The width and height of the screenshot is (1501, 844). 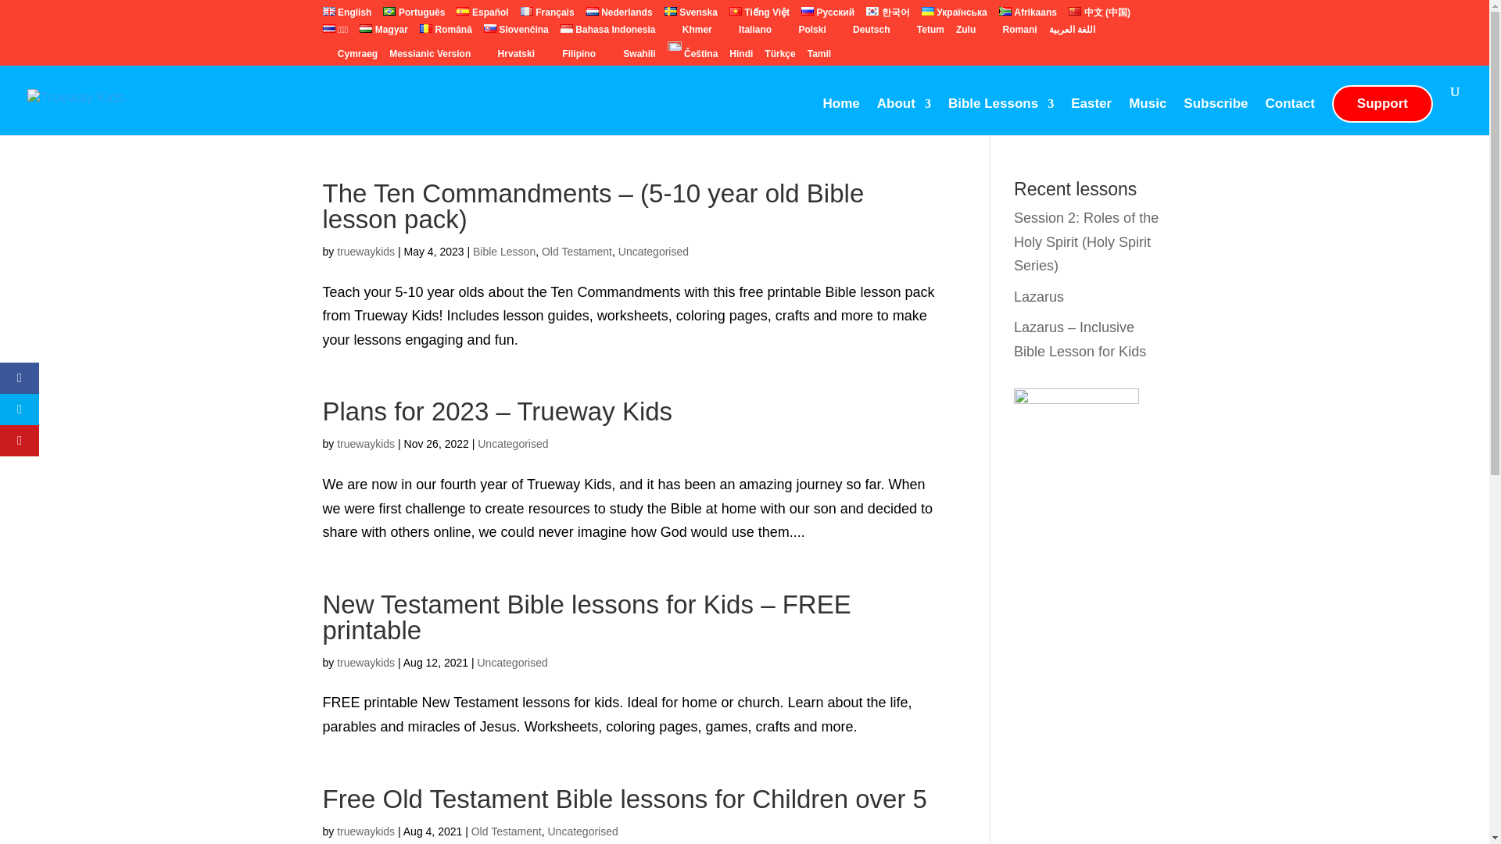 What do you see at coordinates (365, 831) in the screenshot?
I see `Posts by truewaykids` at bounding box center [365, 831].